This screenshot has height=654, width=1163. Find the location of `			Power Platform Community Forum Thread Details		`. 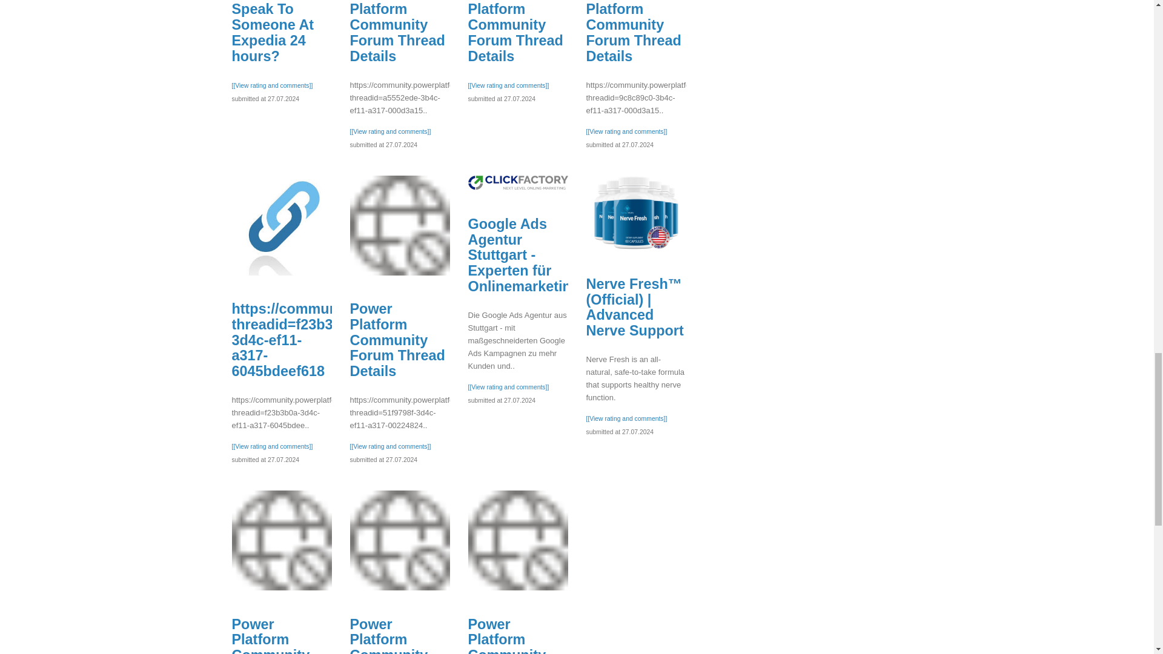

			Power Platform Community Forum Thread Details		 is located at coordinates (517, 540).